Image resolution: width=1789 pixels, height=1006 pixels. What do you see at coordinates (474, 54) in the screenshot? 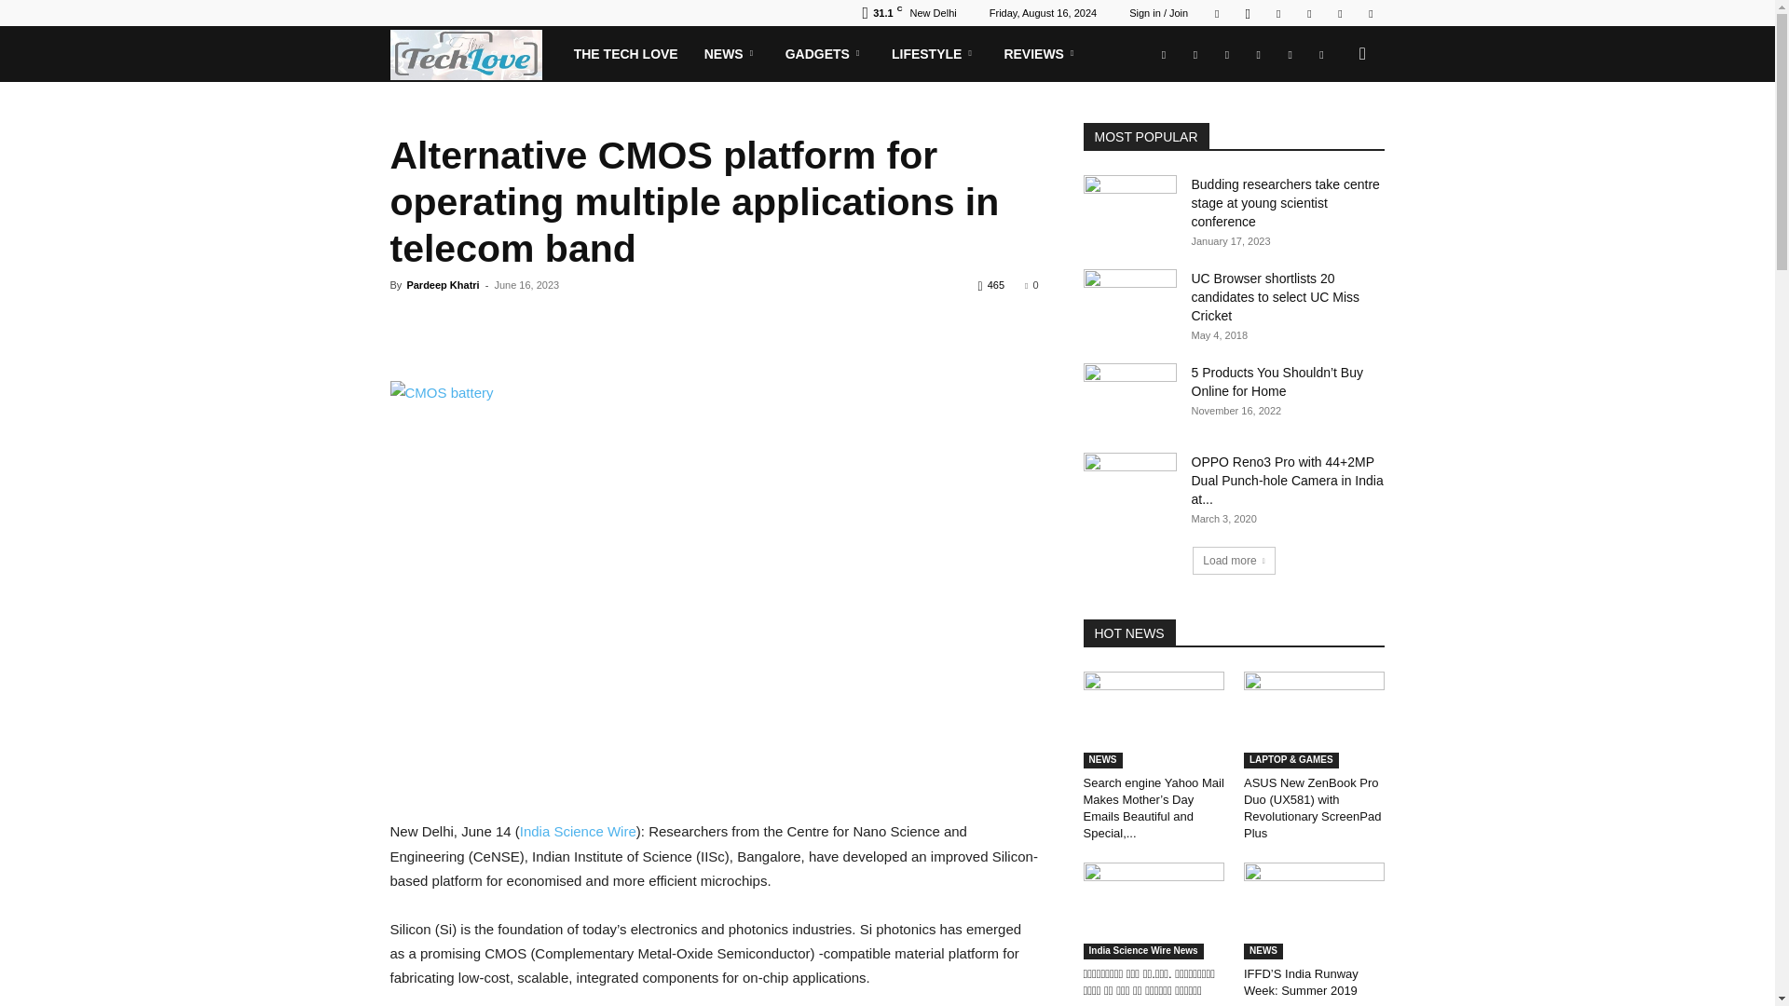
I see `The Tech Love` at bounding box center [474, 54].